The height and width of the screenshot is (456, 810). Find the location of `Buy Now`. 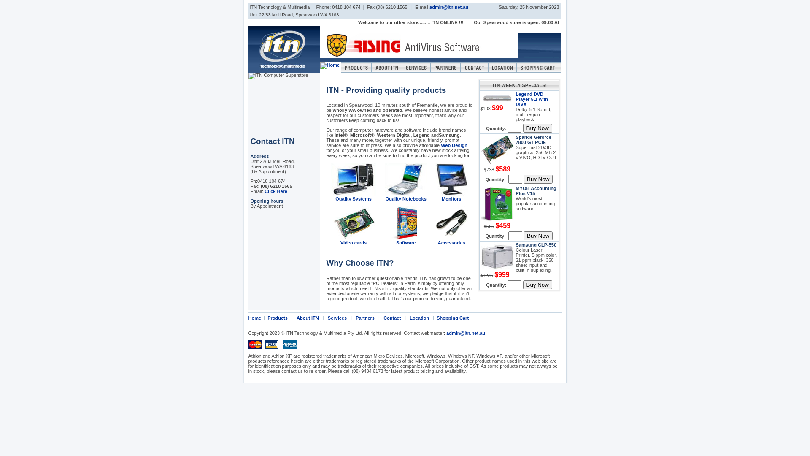

Buy Now is located at coordinates (537, 128).